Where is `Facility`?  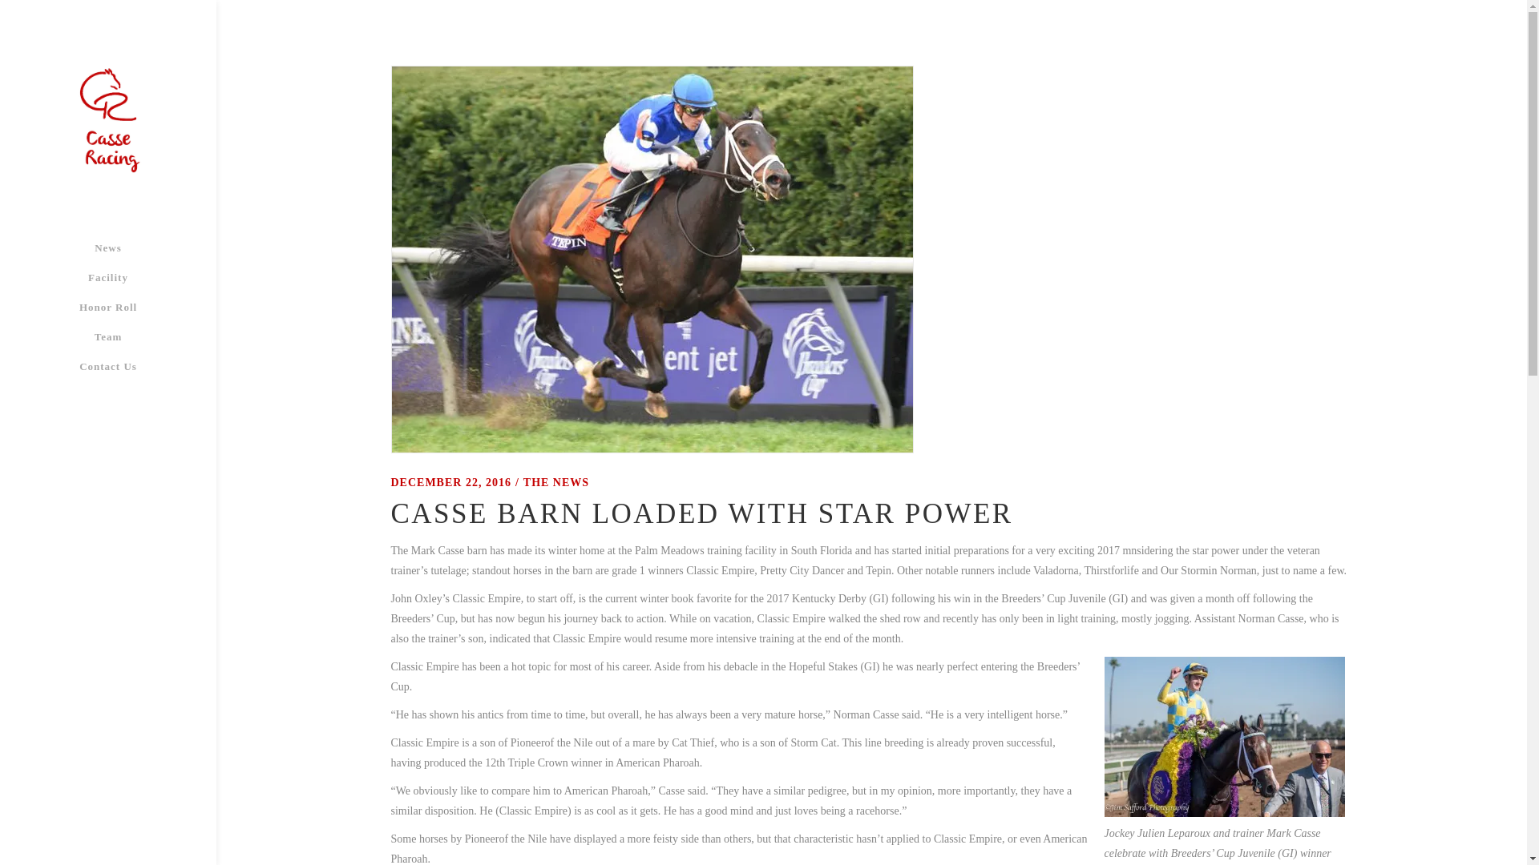
Facility is located at coordinates (107, 277).